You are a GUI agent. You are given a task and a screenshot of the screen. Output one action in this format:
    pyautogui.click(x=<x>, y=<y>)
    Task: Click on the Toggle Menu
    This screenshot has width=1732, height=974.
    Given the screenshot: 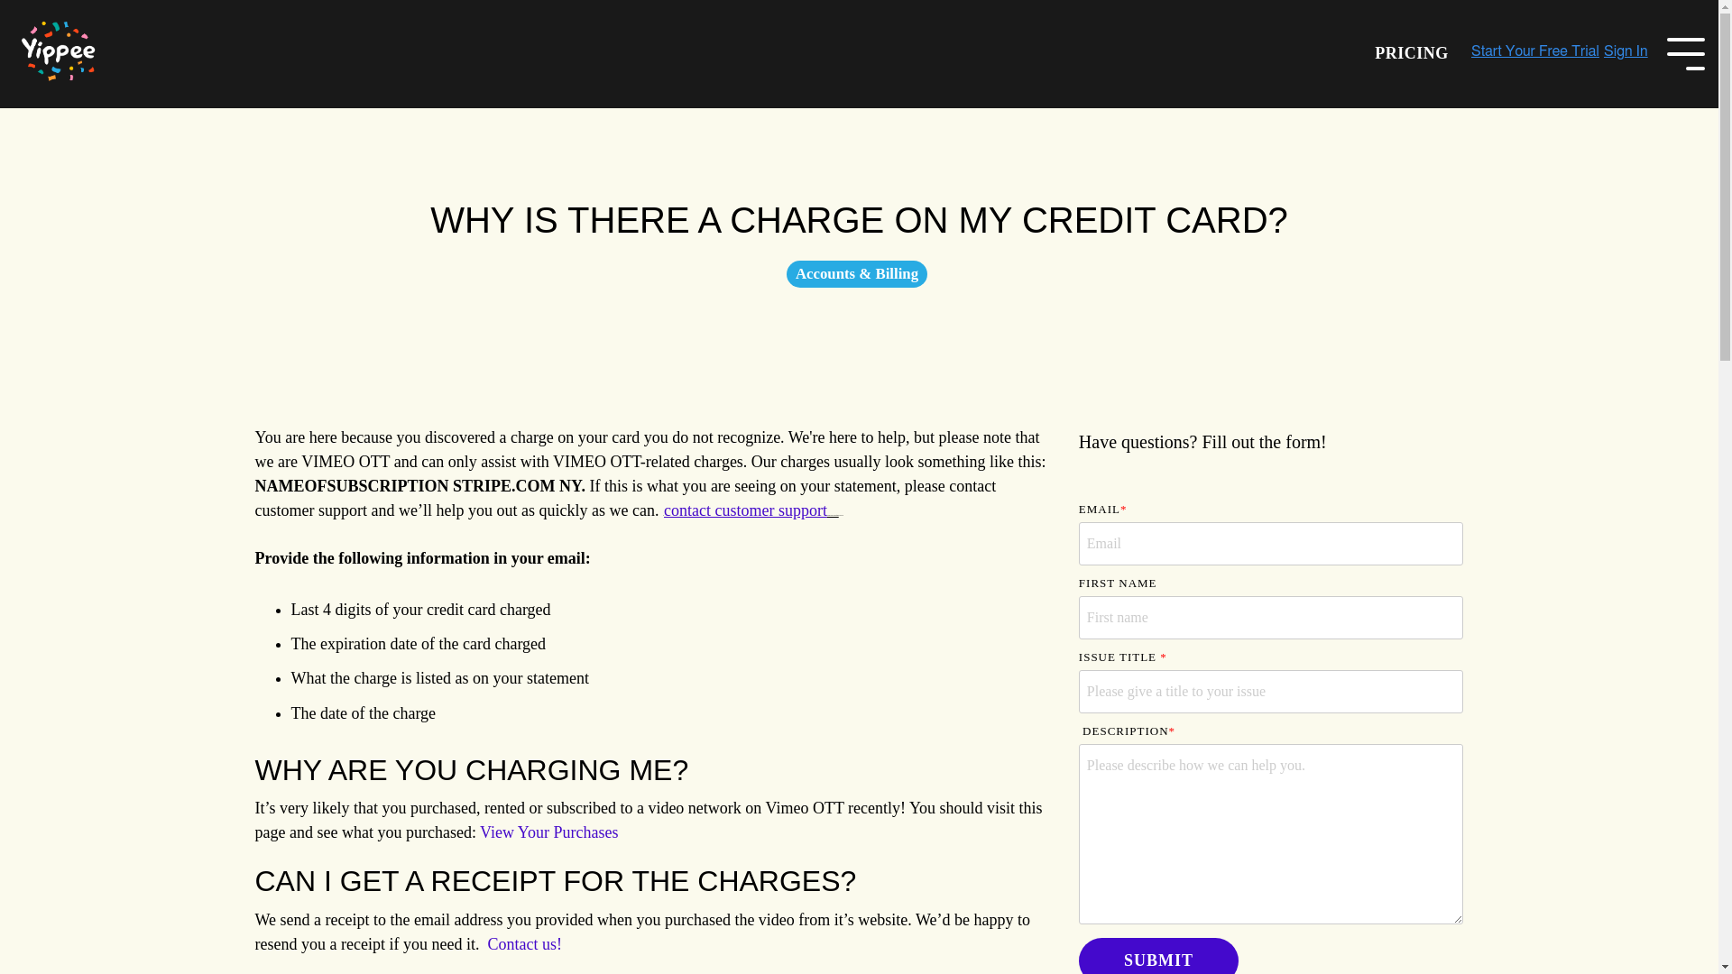 What is the action you would take?
    pyautogui.click(x=1685, y=52)
    